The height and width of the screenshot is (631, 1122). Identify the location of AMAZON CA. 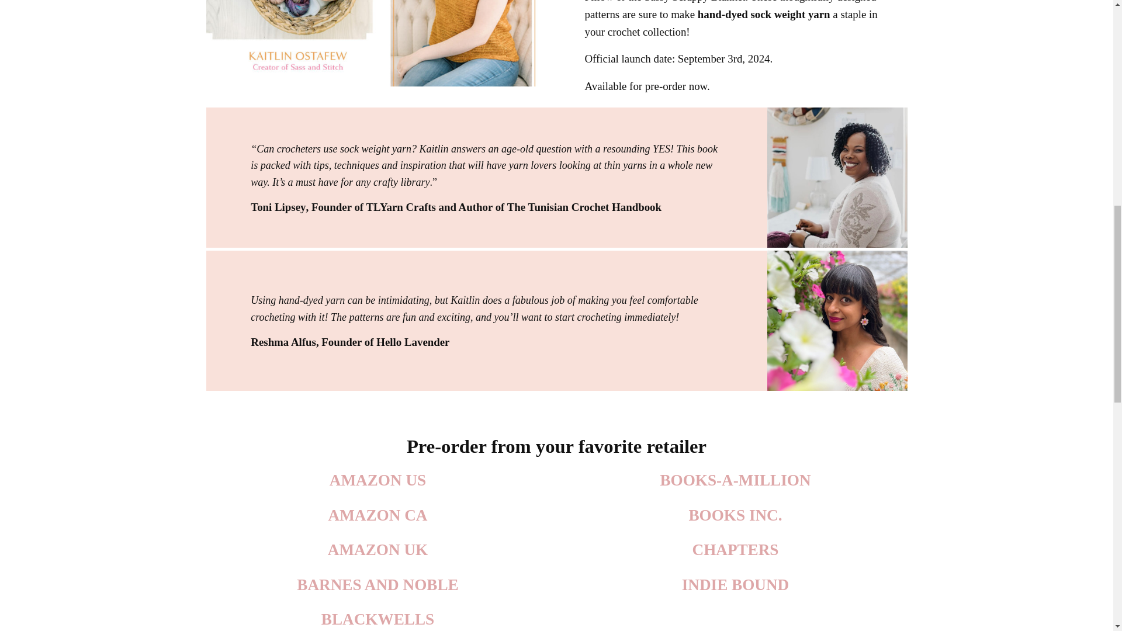
(378, 515).